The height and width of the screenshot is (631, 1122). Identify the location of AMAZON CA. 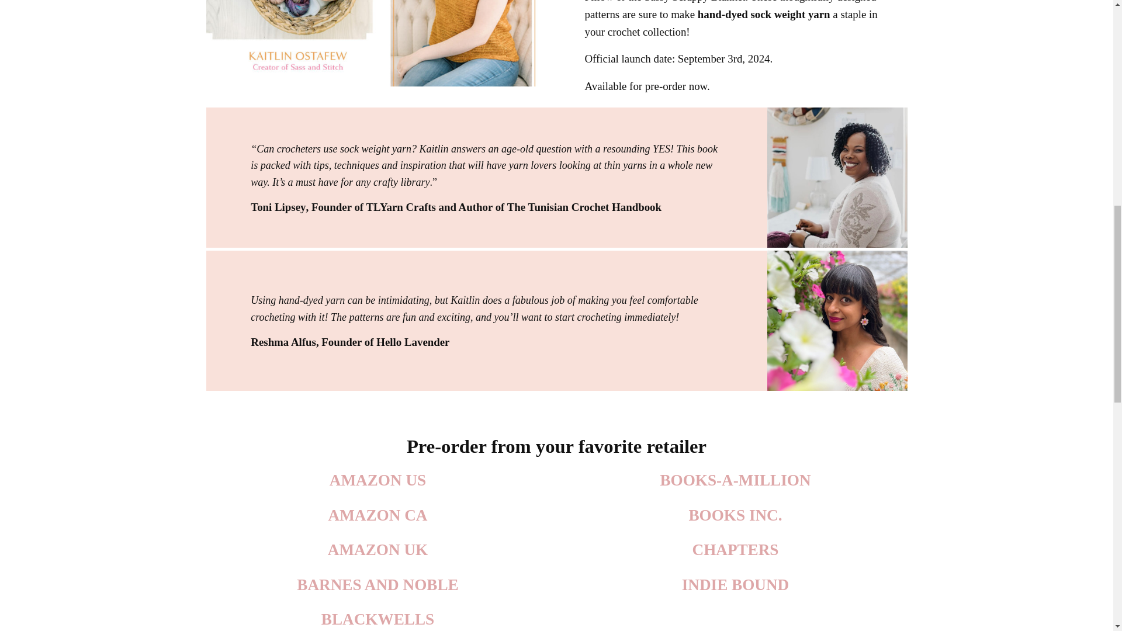
(378, 515).